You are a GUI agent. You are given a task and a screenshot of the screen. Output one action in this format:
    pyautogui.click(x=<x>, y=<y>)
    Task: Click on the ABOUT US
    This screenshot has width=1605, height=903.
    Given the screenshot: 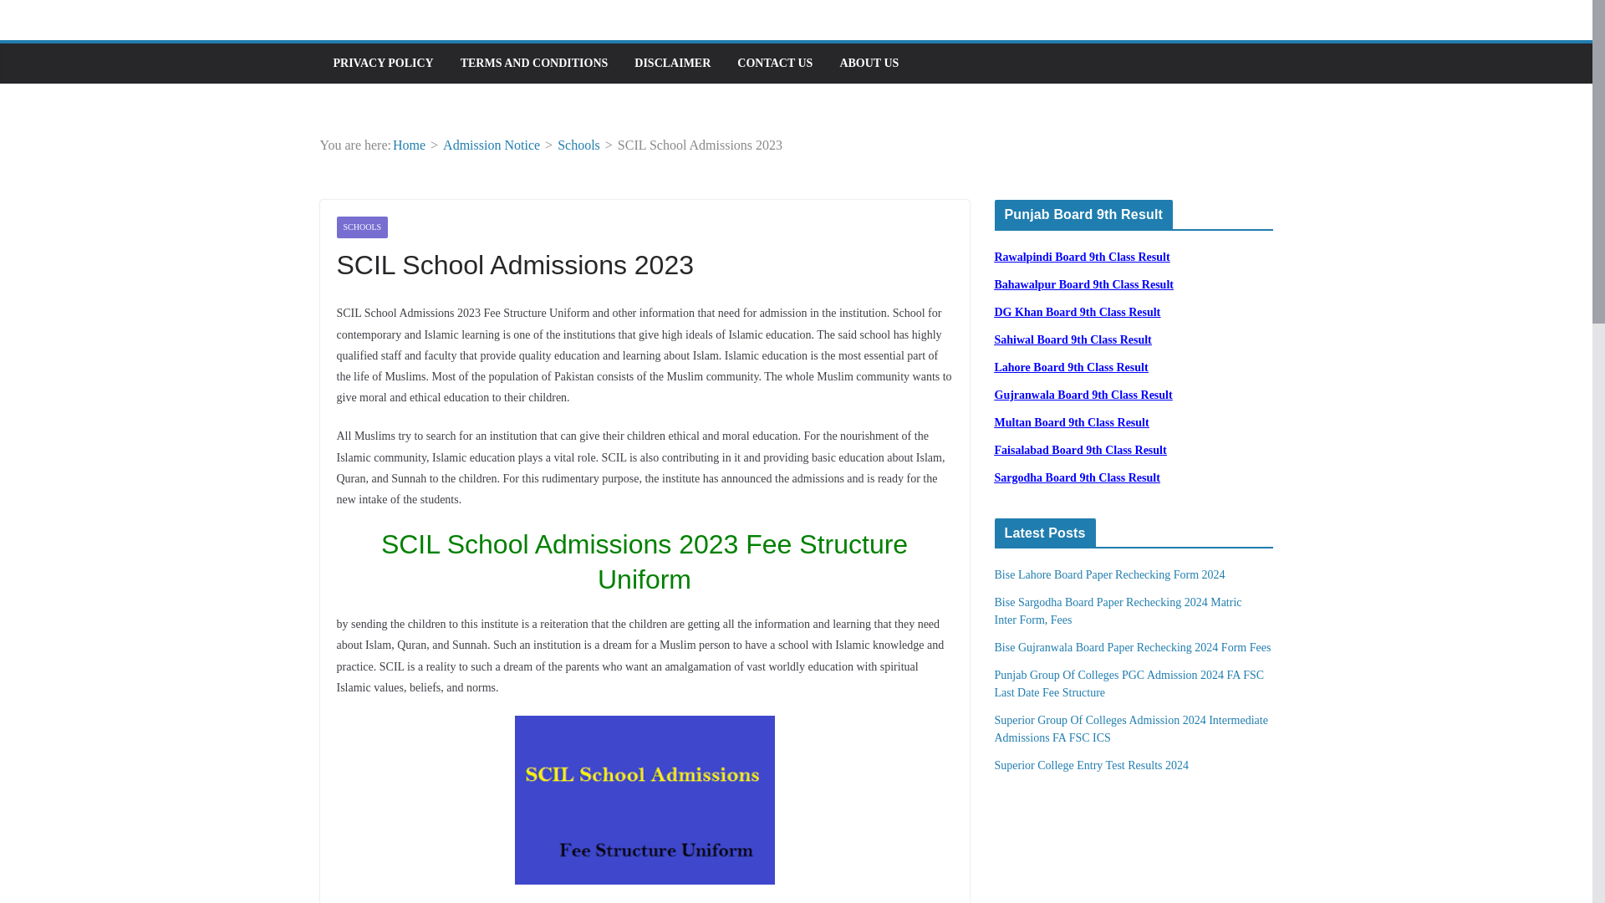 What is the action you would take?
    pyautogui.click(x=869, y=63)
    